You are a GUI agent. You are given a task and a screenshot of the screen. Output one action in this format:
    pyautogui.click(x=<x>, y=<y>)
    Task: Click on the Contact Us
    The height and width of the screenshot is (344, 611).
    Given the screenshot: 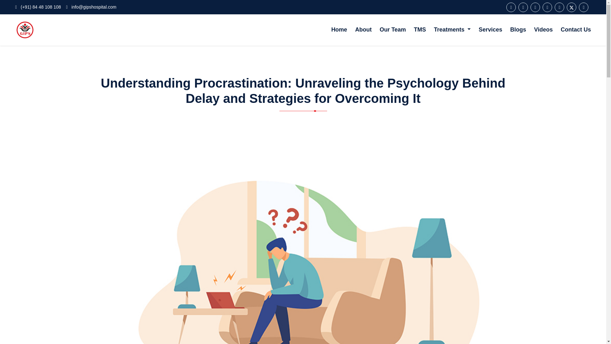 What is the action you would take?
    pyautogui.click(x=576, y=30)
    